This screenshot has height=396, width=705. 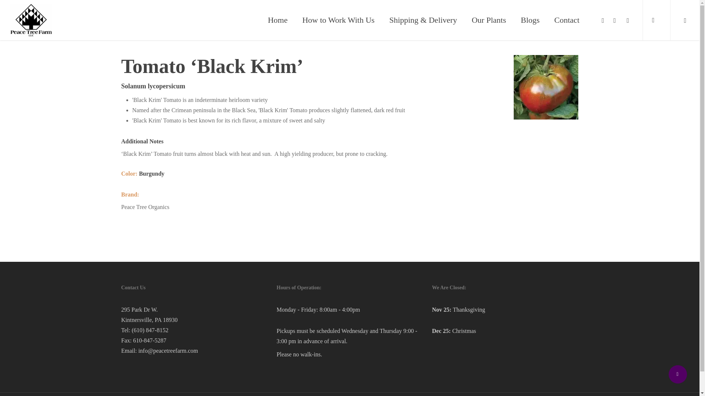 What do you see at coordinates (530, 20) in the screenshot?
I see `Blogs` at bounding box center [530, 20].